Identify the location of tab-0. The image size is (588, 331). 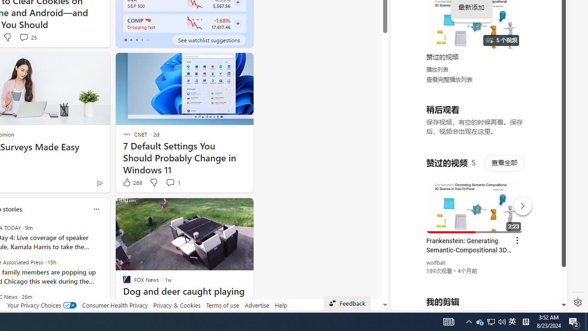
(126, 40).